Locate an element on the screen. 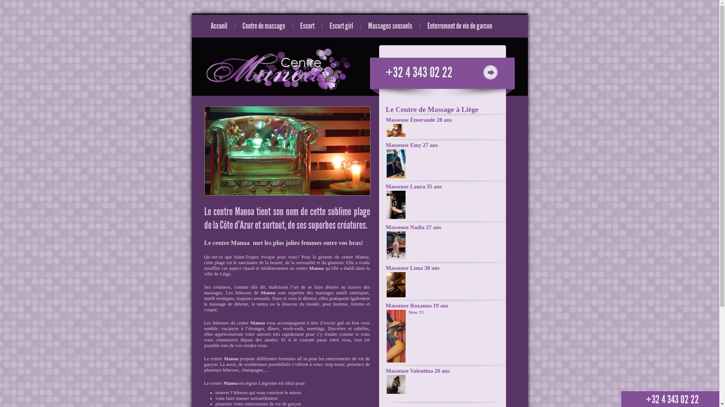  Centre Manoa is located at coordinates (279, 69).